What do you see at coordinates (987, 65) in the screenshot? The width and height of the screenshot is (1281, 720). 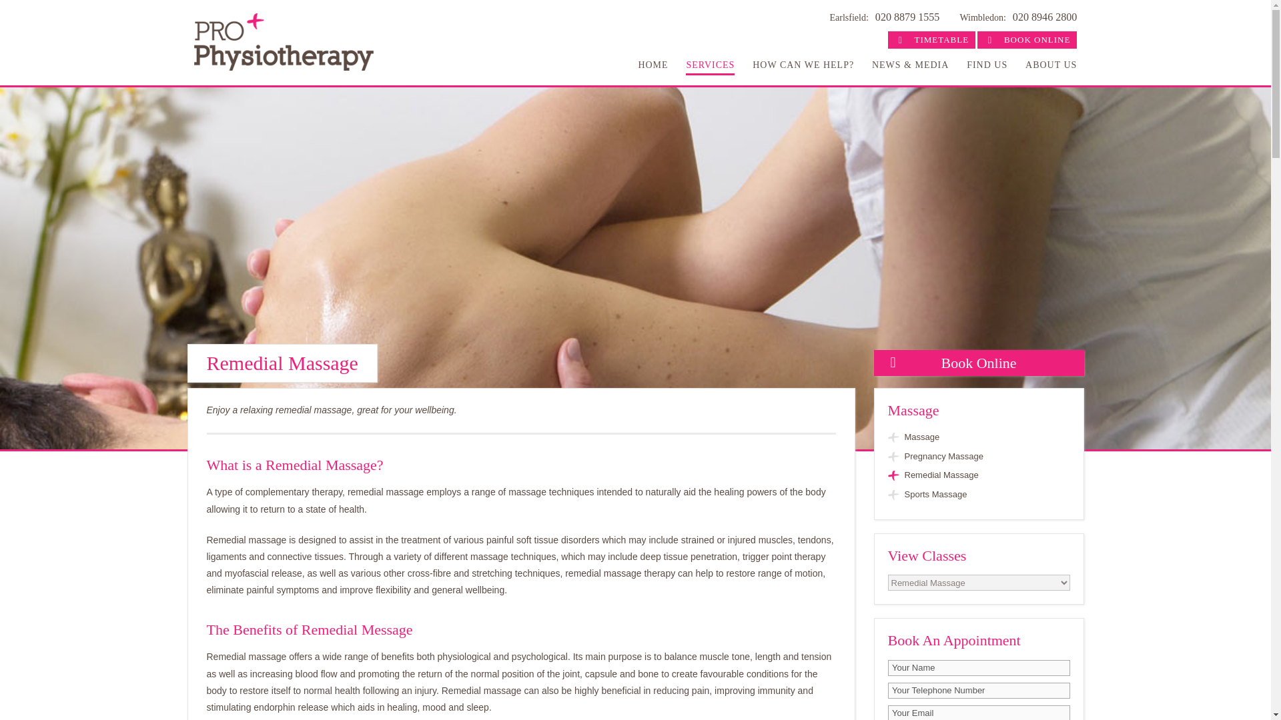 I see `FIND US` at bounding box center [987, 65].